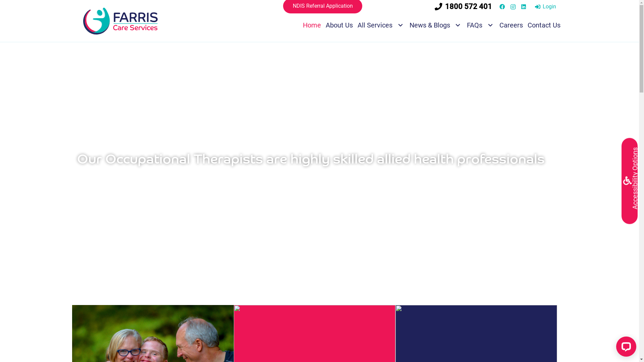 The width and height of the screenshot is (644, 362). What do you see at coordinates (312, 25) in the screenshot?
I see `Home` at bounding box center [312, 25].